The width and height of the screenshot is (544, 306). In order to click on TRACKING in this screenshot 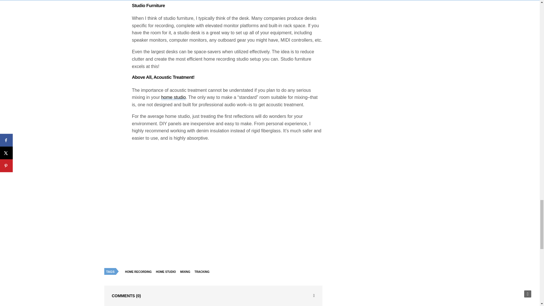, I will do `click(203, 272)`.